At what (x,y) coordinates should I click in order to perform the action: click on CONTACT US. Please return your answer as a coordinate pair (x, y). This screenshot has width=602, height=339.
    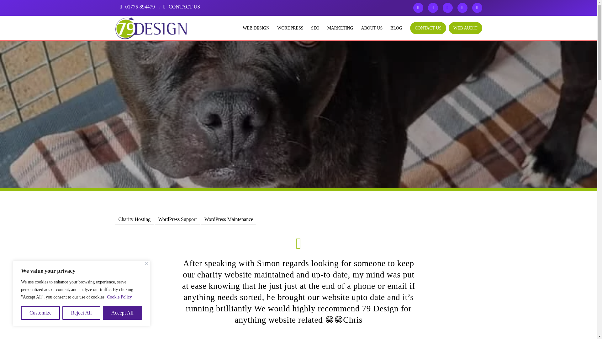
    Looking at the image, I should click on (181, 7).